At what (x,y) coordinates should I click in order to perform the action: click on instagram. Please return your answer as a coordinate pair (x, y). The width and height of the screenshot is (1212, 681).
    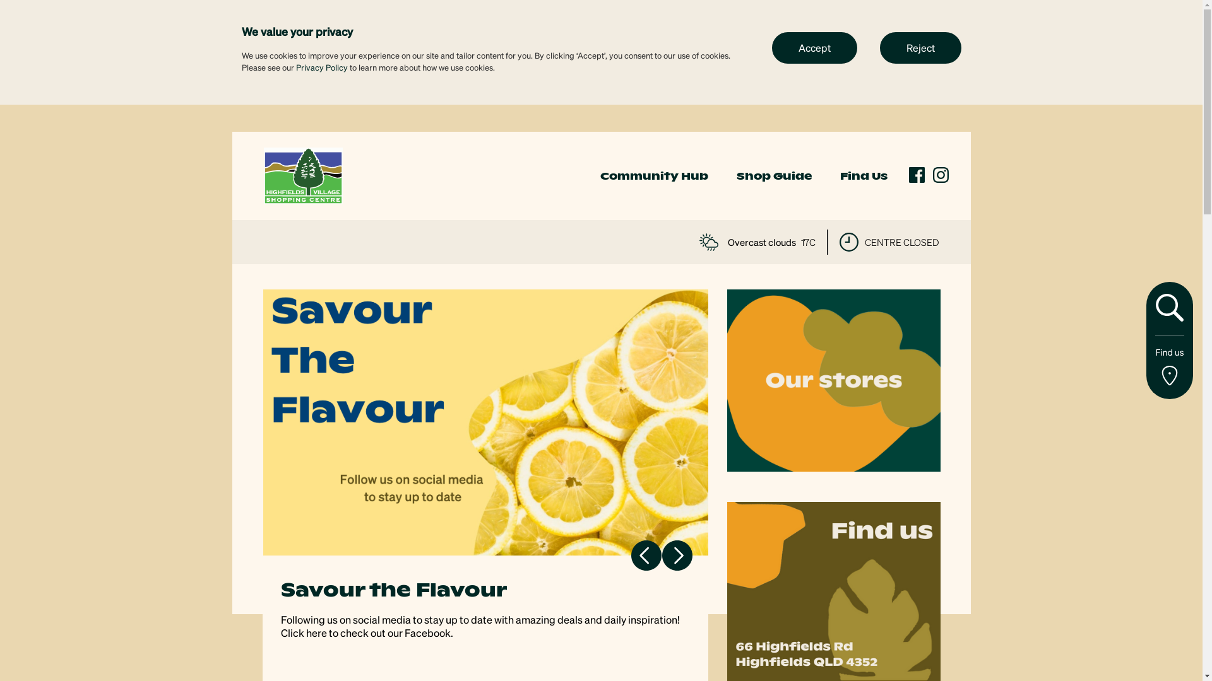
    Looking at the image, I should click on (941, 175).